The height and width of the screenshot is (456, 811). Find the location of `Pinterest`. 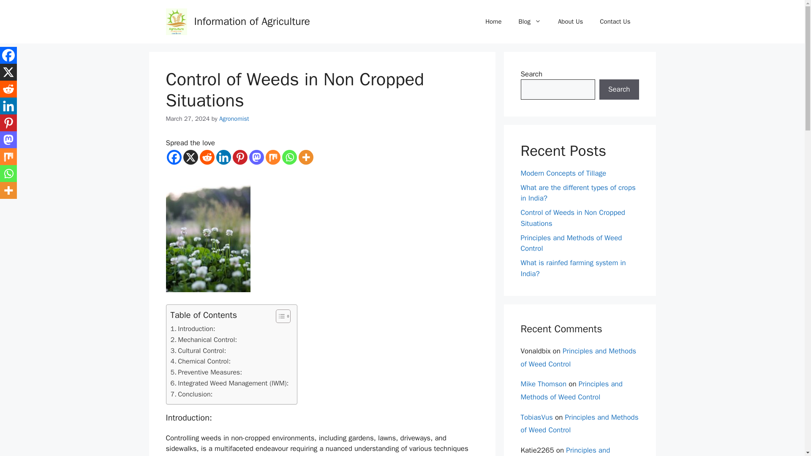

Pinterest is located at coordinates (239, 157).